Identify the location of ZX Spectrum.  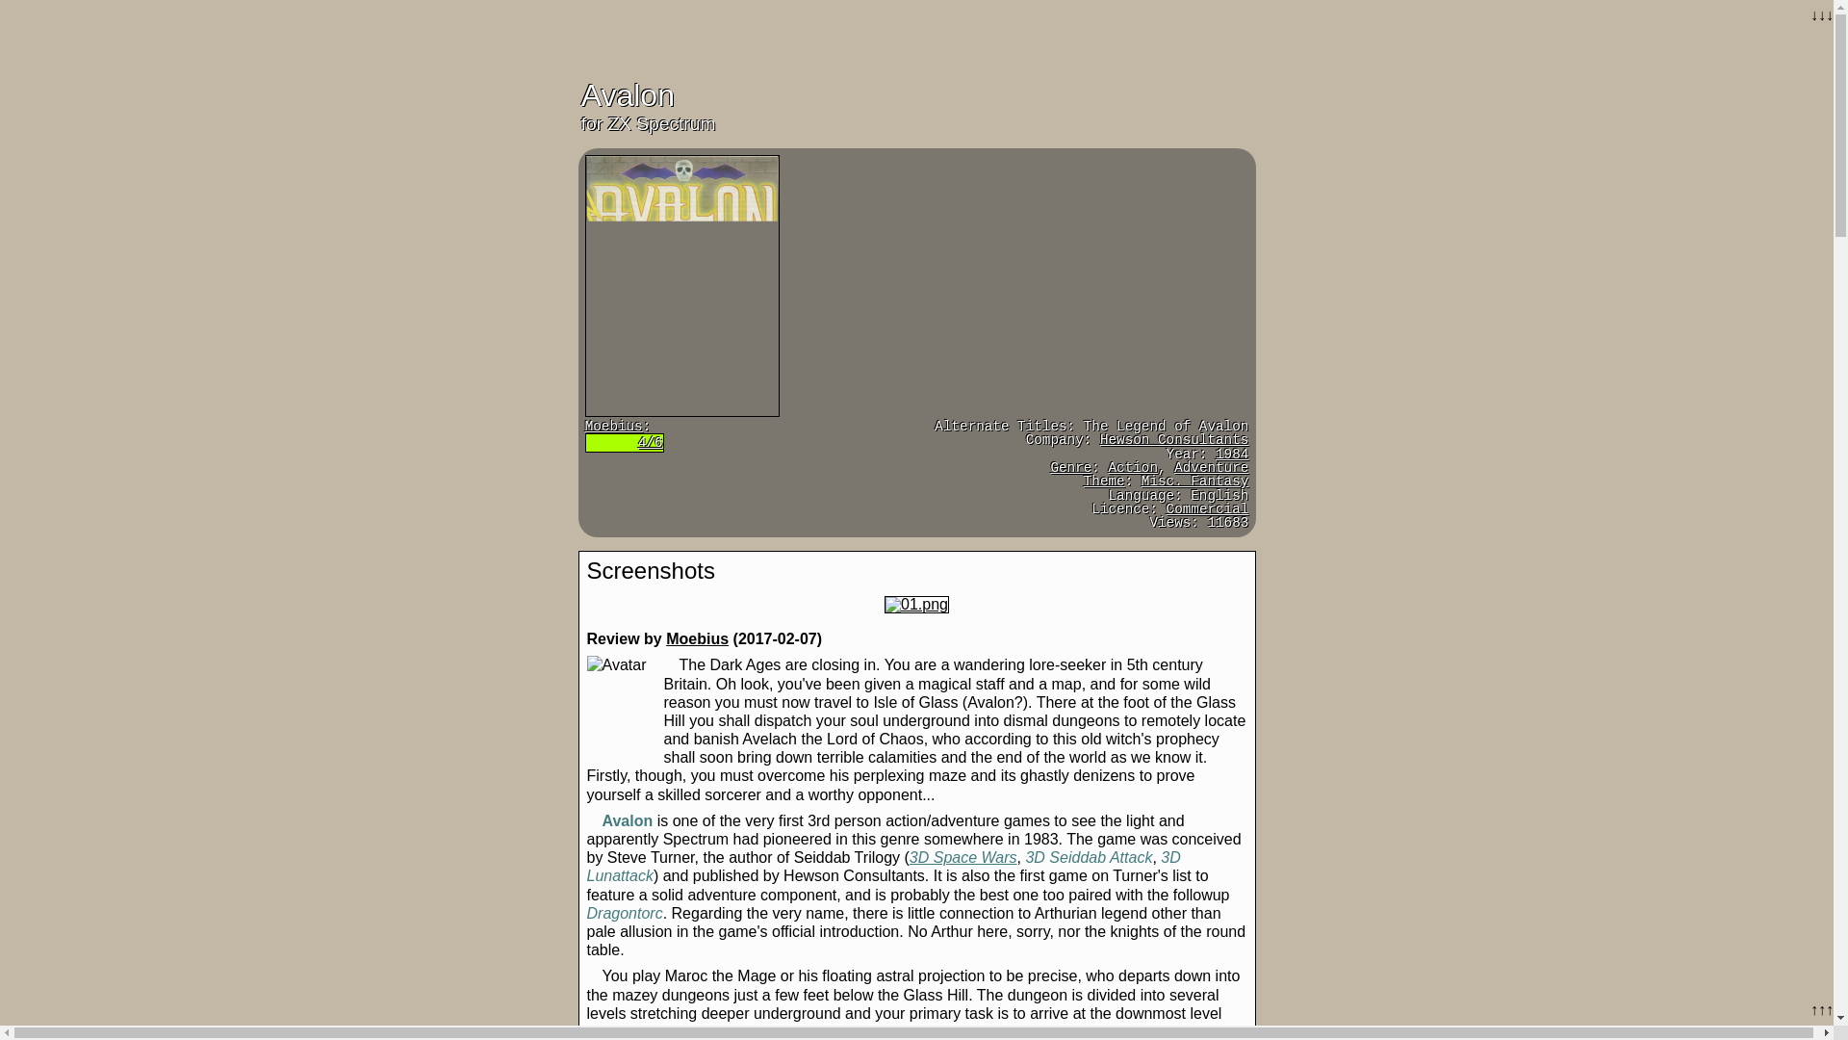
(661, 123).